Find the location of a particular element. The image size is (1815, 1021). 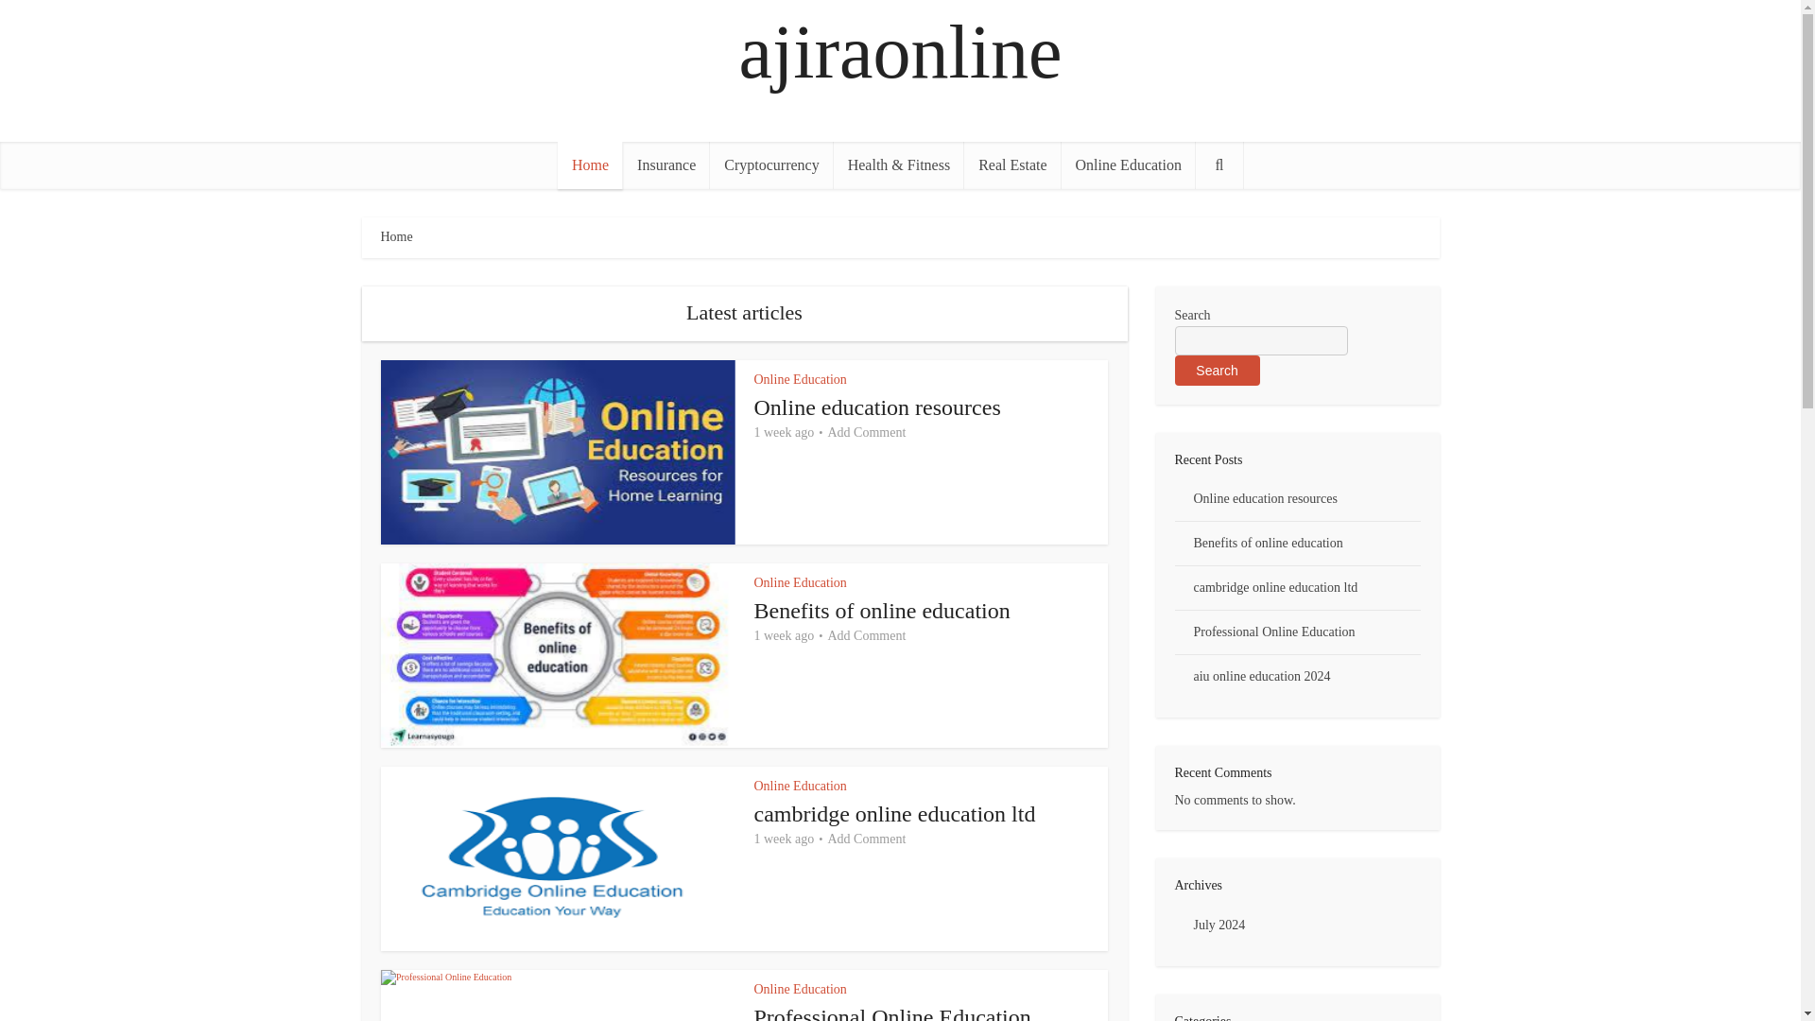

Online education resources is located at coordinates (877, 407).